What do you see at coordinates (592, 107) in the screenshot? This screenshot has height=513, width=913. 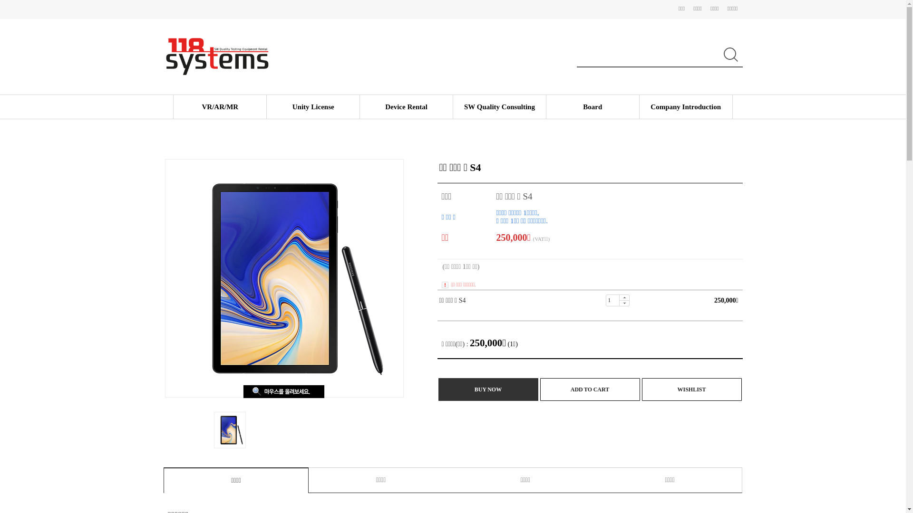 I see `Board` at bounding box center [592, 107].